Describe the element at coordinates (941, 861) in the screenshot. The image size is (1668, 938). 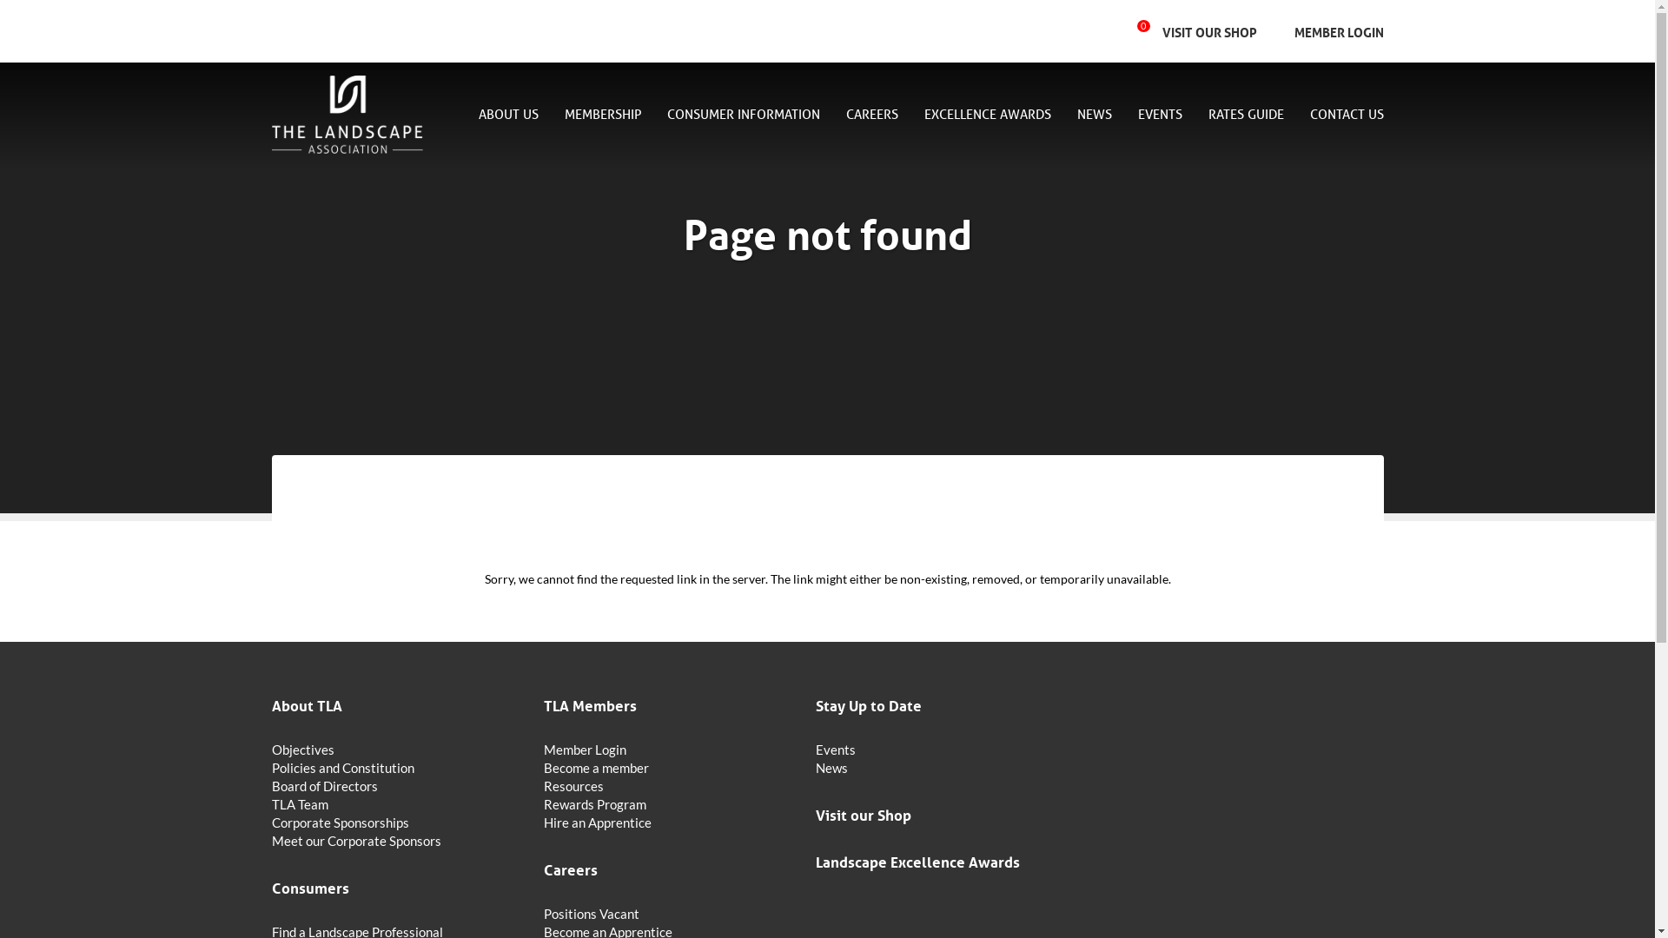
I see `Landscape Excellence Awards` at that location.